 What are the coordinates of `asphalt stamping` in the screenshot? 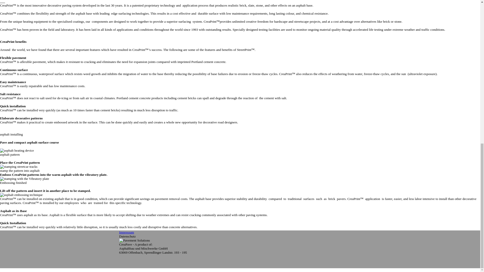 It's located at (25, 179).